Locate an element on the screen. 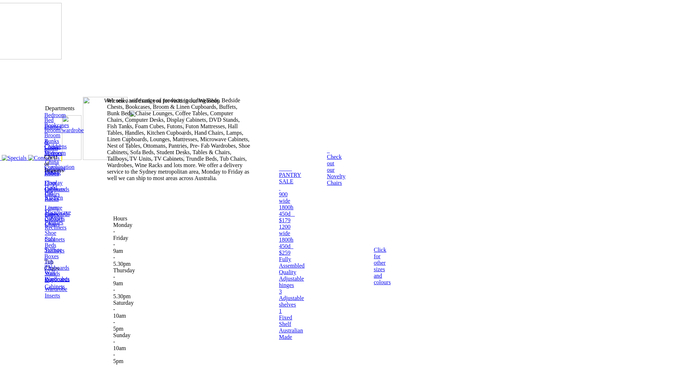 This screenshot has width=692, height=389.           PANTRY SALE is located at coordinates (290, 175).